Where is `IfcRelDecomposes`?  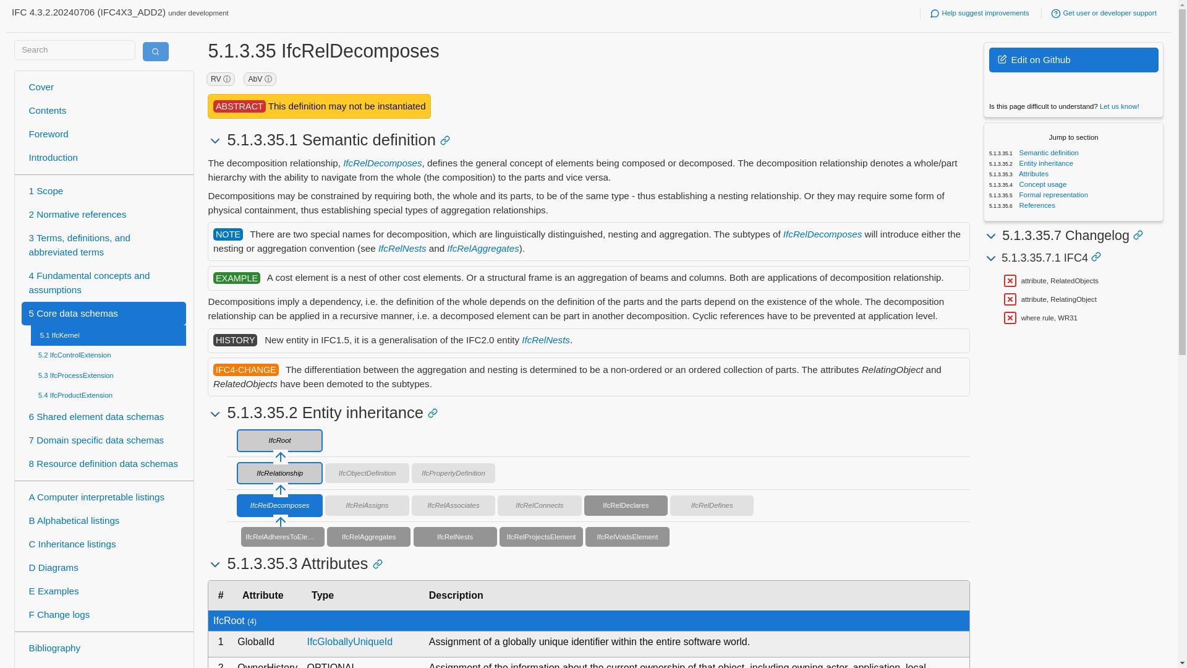 IfcRelDecomposes is located at coordinates (822, 234).